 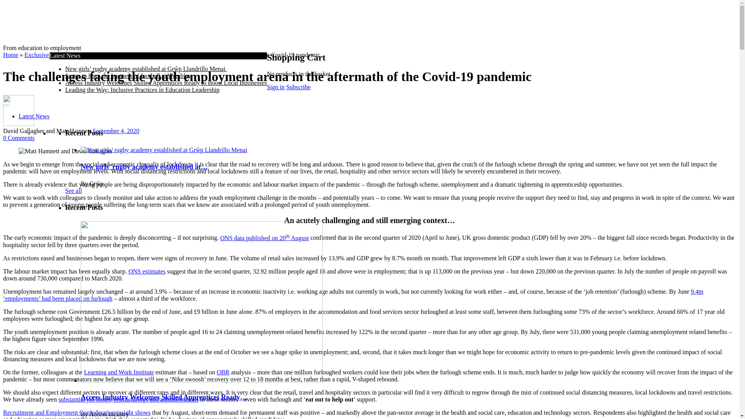 I want to click on Latest News, so click(x=34, y=116).